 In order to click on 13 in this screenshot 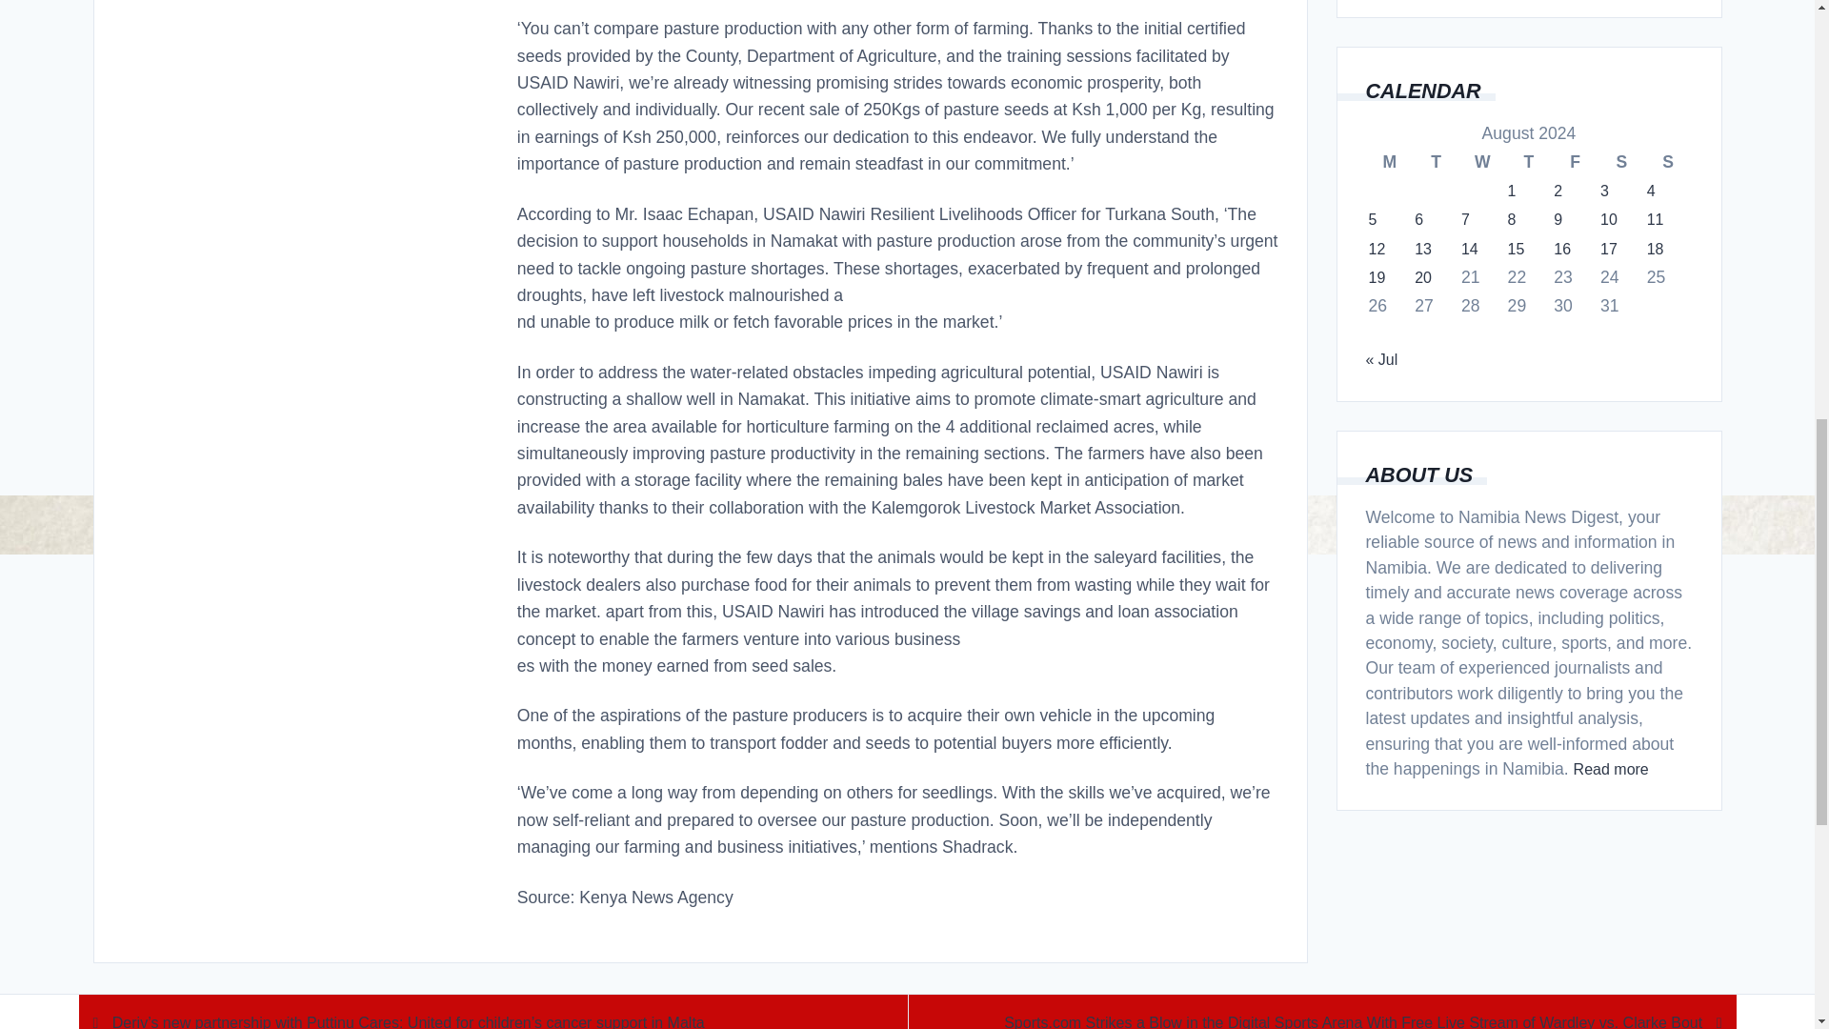, I will do `click(1423, 250)`.